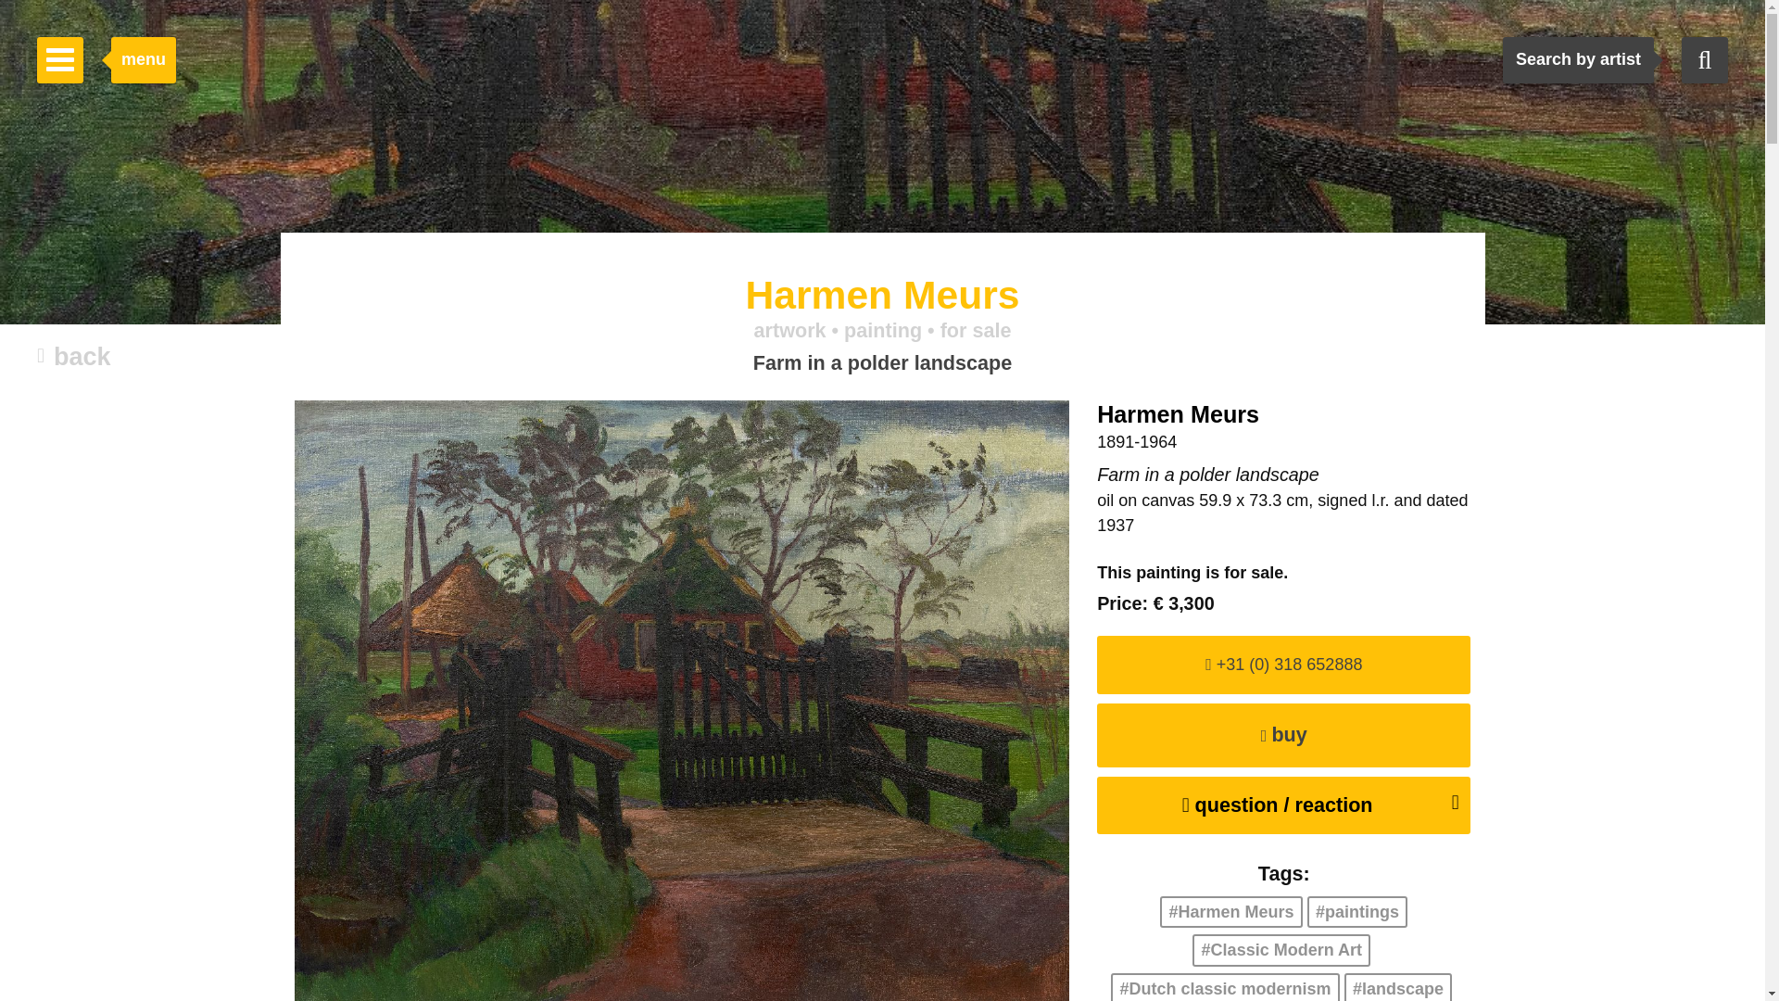 The width and height of the screenshot is (1779, 1001). What do you see at coordinates (74, 358) in the screenshot?
I see `back` at bounding box center [74, 358].